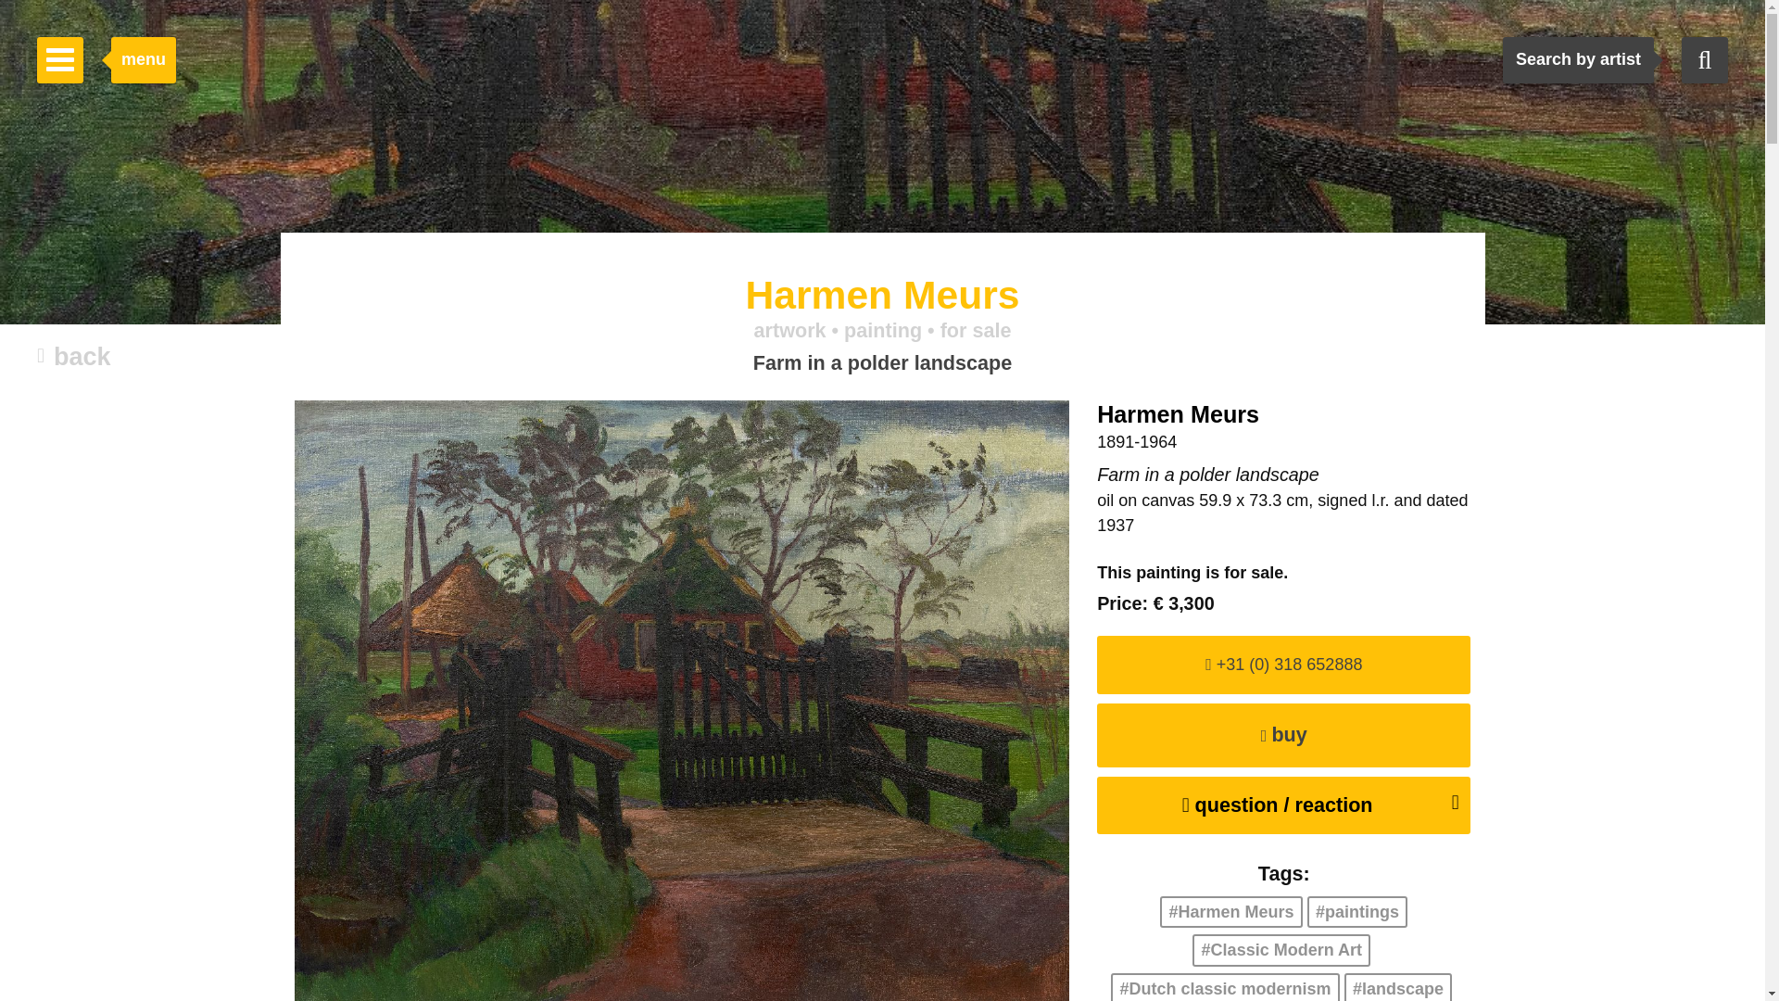 The width and height of the screenshot is (1779, 1001). What do you see at coordinates (74, 358) in the screenshot?
I see `back` at bounding box center [74, 358].